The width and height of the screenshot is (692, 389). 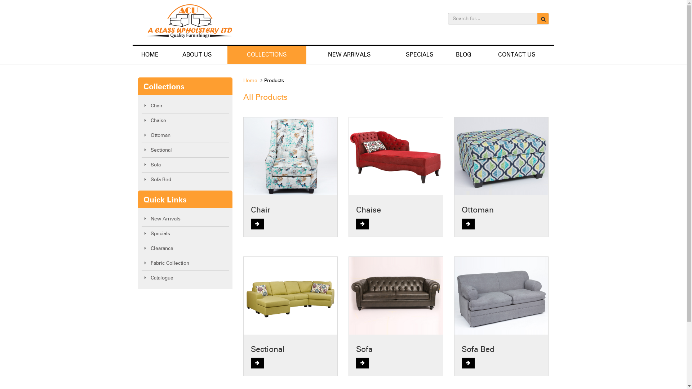 What do you see at coordinates (267, 55) in the screenshot?
I see `COLLECTIONS` at bounding box center [267, 55].